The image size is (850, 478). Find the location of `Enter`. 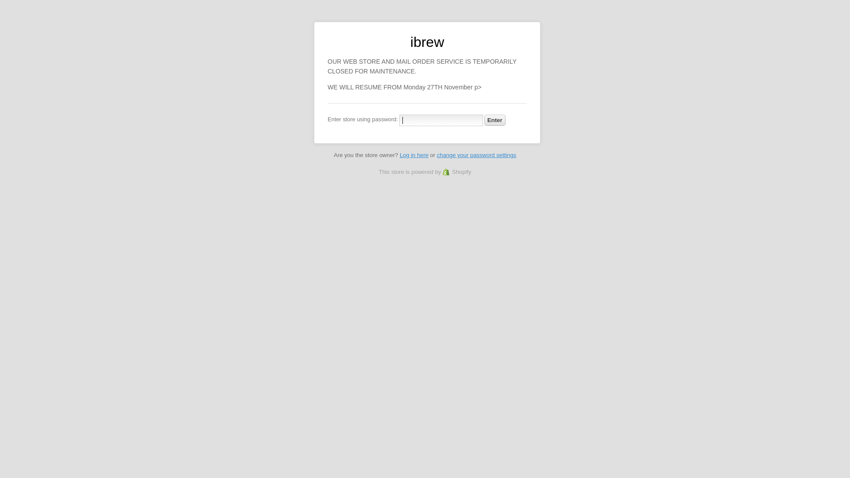

Enter is located at coordinates (495, 120).